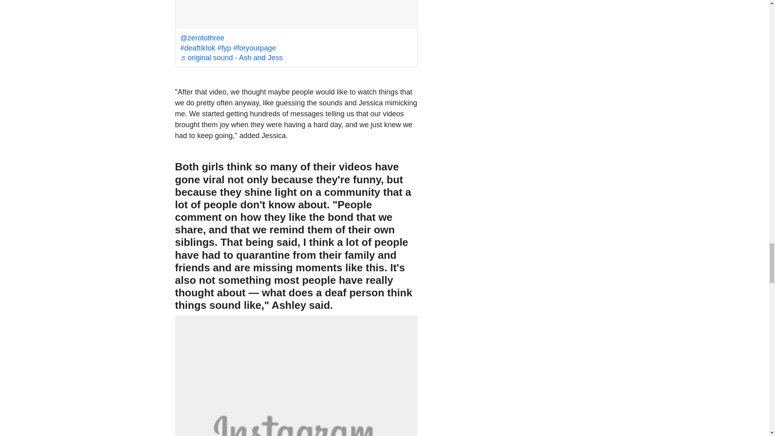 This screenshot has width=775, height=436. I want to click on foryourpage, so click(254, 50).